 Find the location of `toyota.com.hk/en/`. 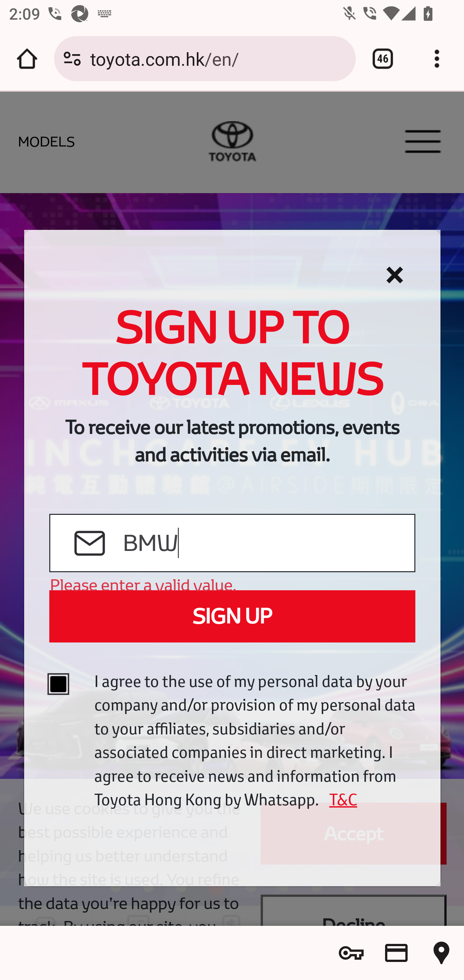

toyota.com.hk/en/ is located at coordinates (218, 58).